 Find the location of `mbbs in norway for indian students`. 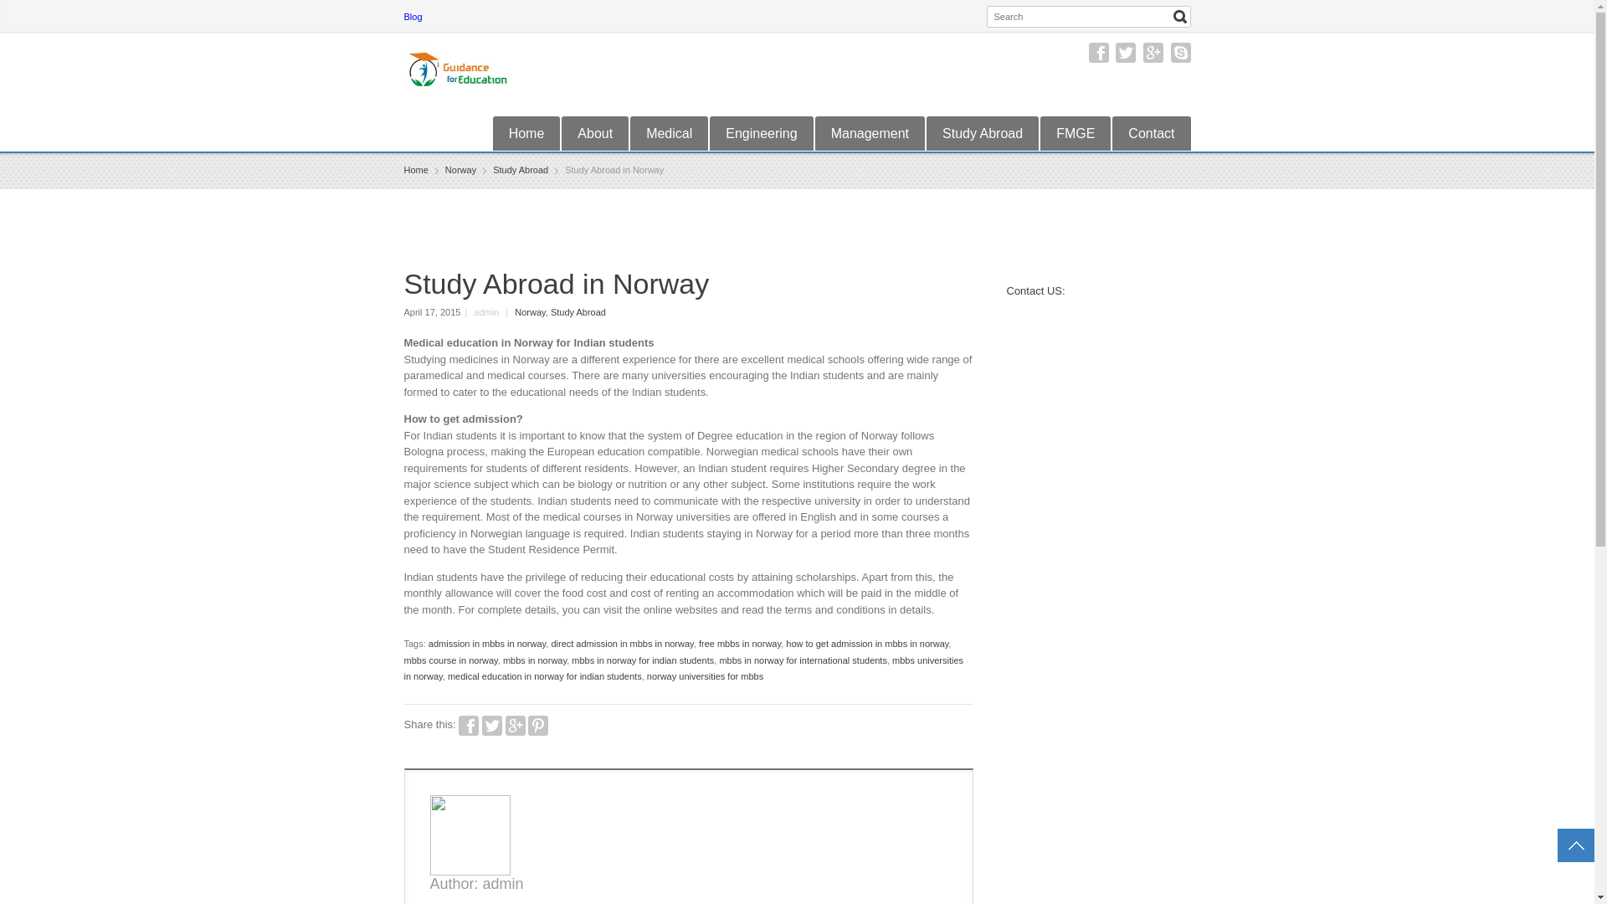

mbbs in norway for indian students is located at coordinates (643, 660).